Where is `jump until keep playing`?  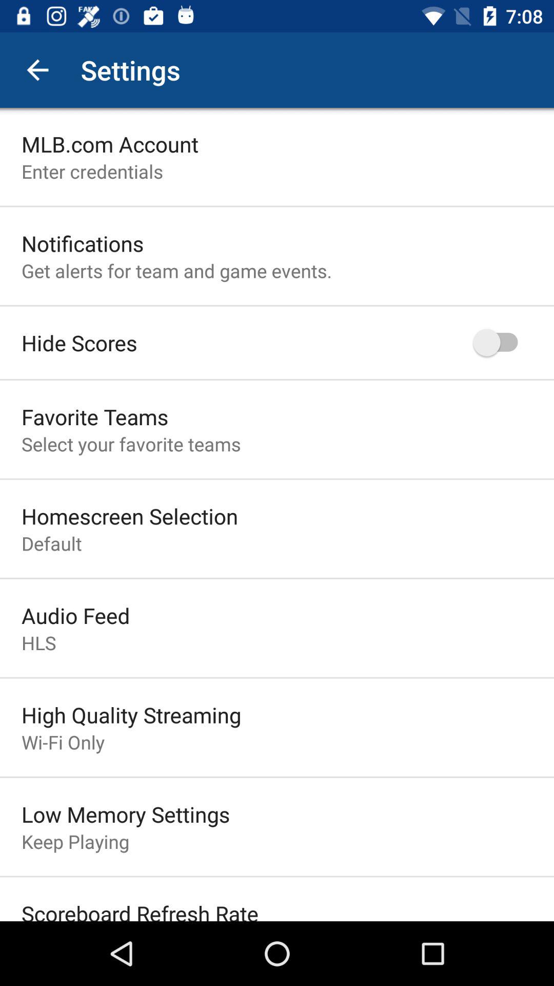
jump until keep playing is located at coordinates (75, 841).